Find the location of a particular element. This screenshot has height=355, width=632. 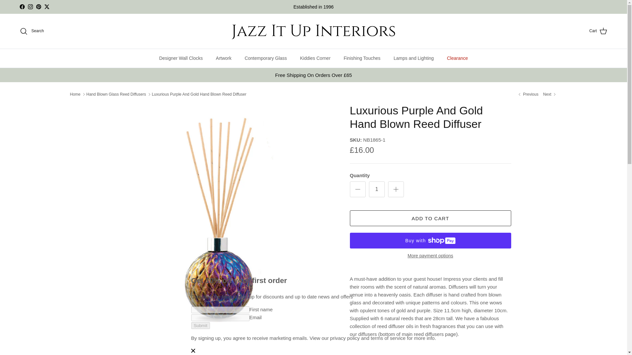

Pinterest is located at coordinates (38, 7).